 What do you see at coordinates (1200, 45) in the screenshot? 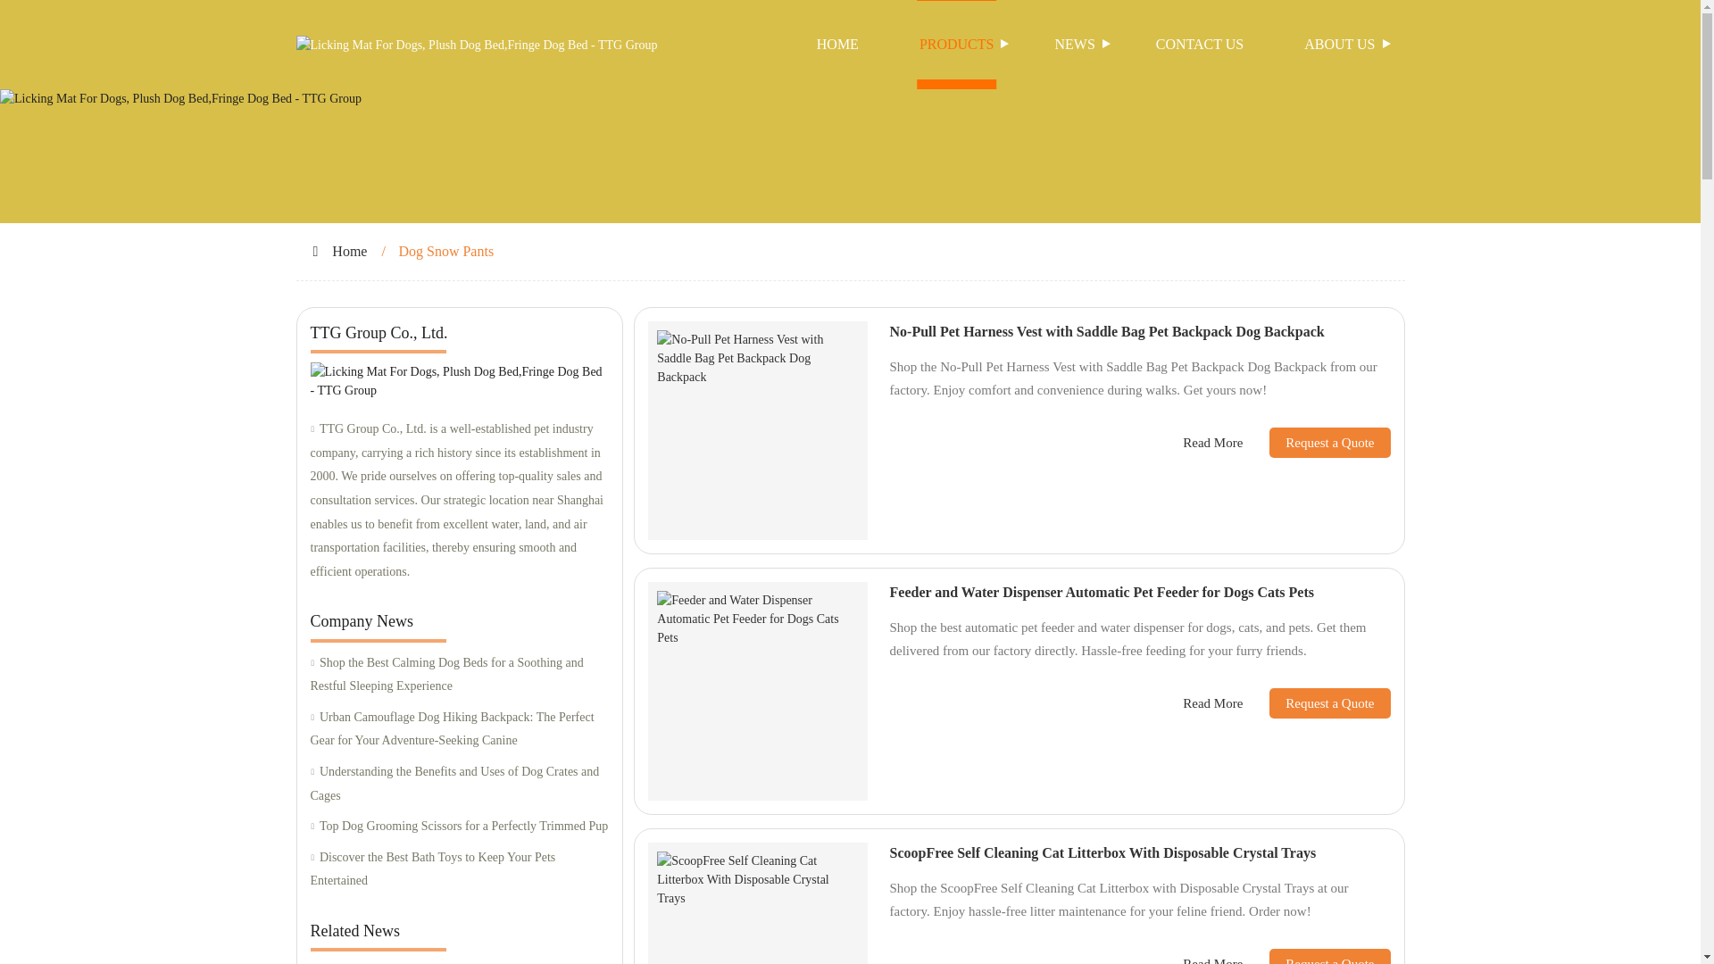
I see `CONTACT US` at bounding box center [1200, 45].